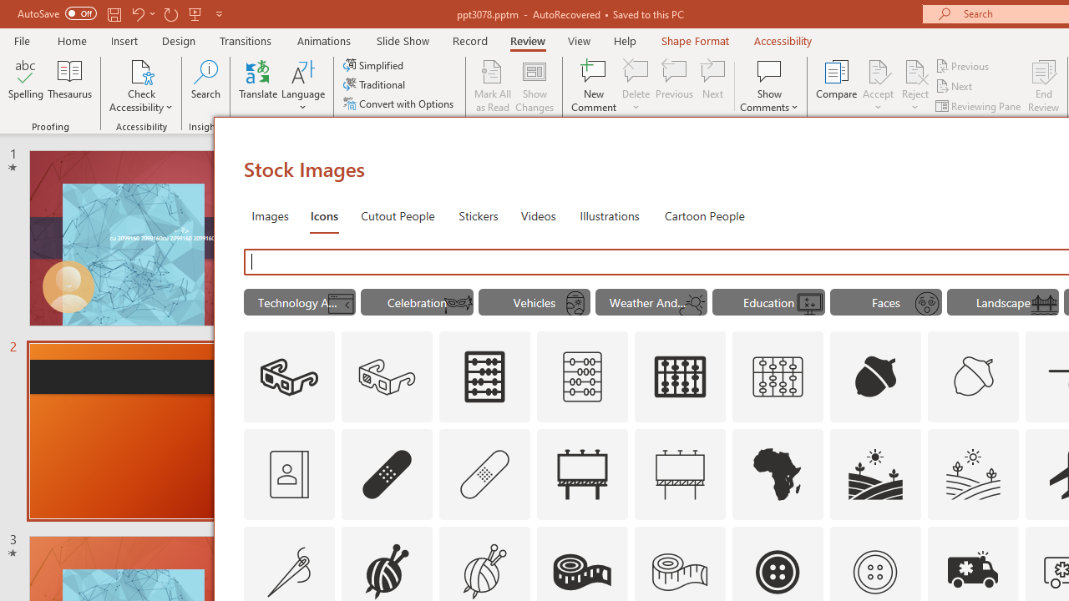 The width and height of the screenshot is (1069, 601). Describe the element at coordinates (289, 377) in the screenshot. I see `AutomationID: Icons_3dGlasses` at that location.